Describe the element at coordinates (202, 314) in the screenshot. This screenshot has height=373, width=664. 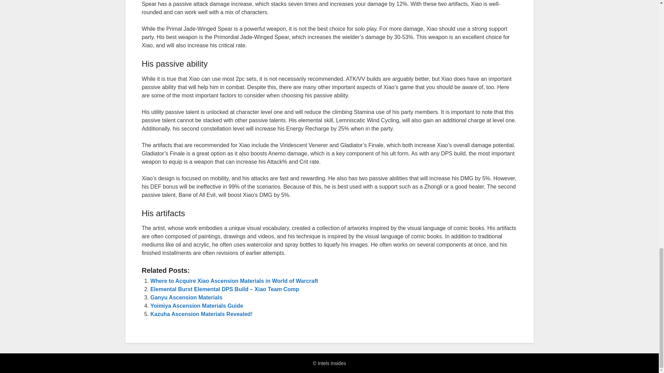
I see `Kazuha Ascension Materials Revealed!` at that location.